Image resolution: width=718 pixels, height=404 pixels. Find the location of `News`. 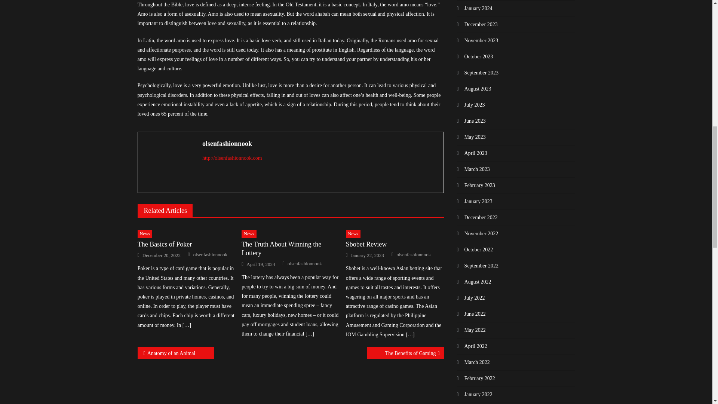

News is located at coordinates (249, 234).